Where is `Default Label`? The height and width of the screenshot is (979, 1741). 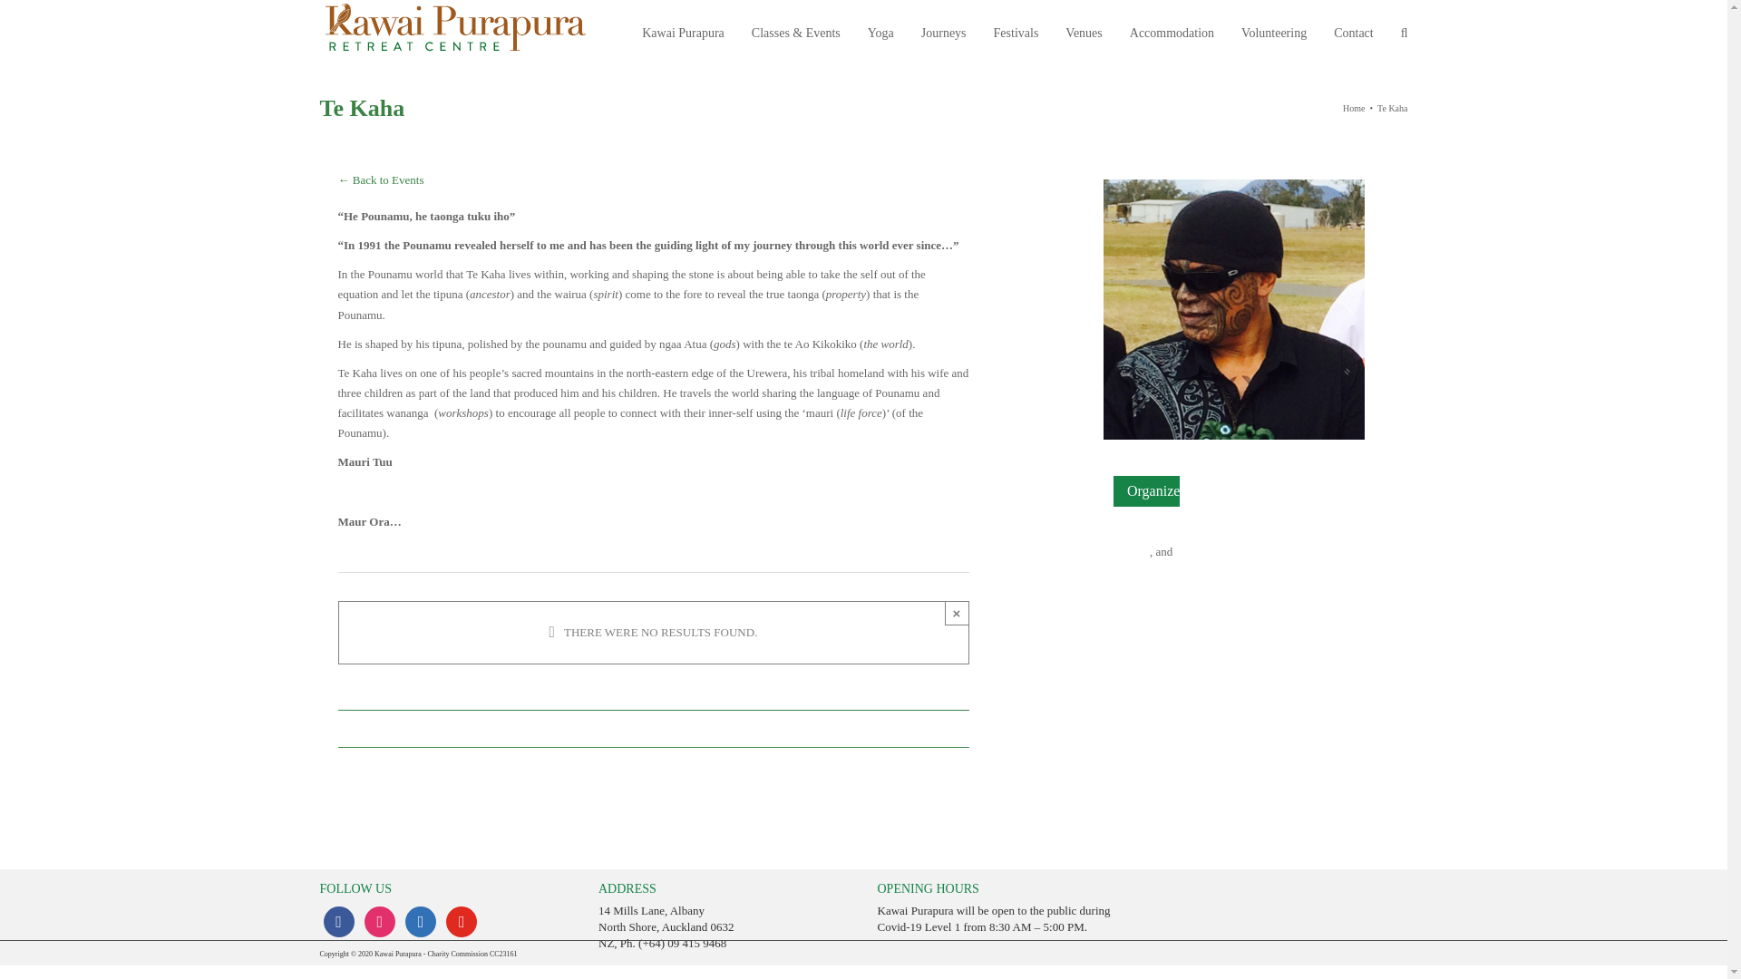
Default Label is located at coordinates (461, 921).